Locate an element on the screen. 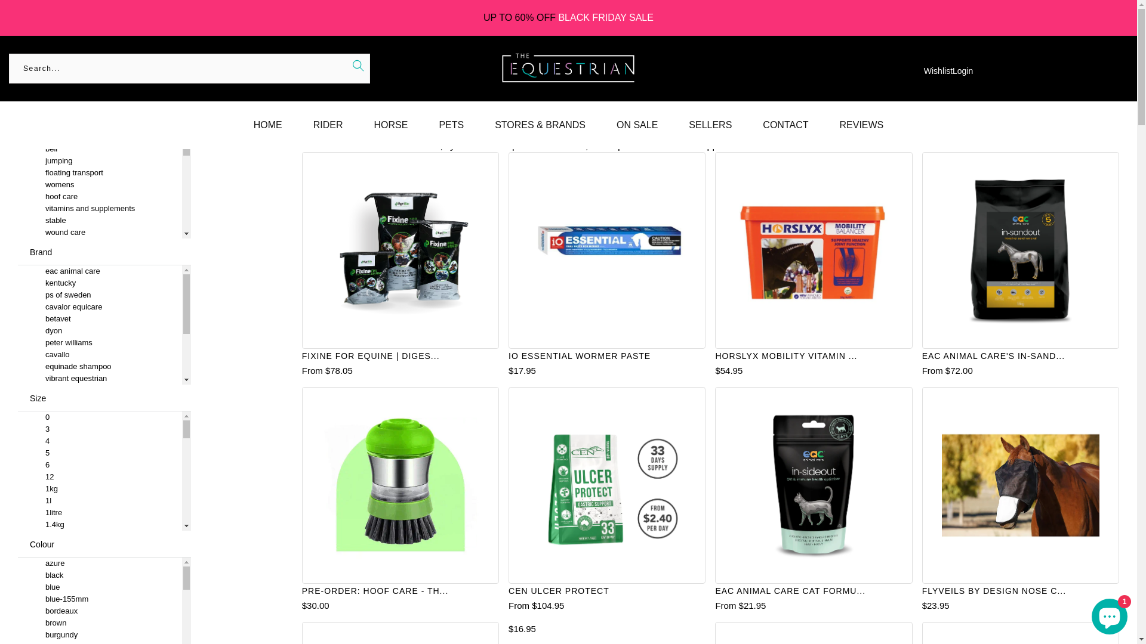 The image size is (1146, 644). vitamins and supplements is located at coordinates (100, 209).